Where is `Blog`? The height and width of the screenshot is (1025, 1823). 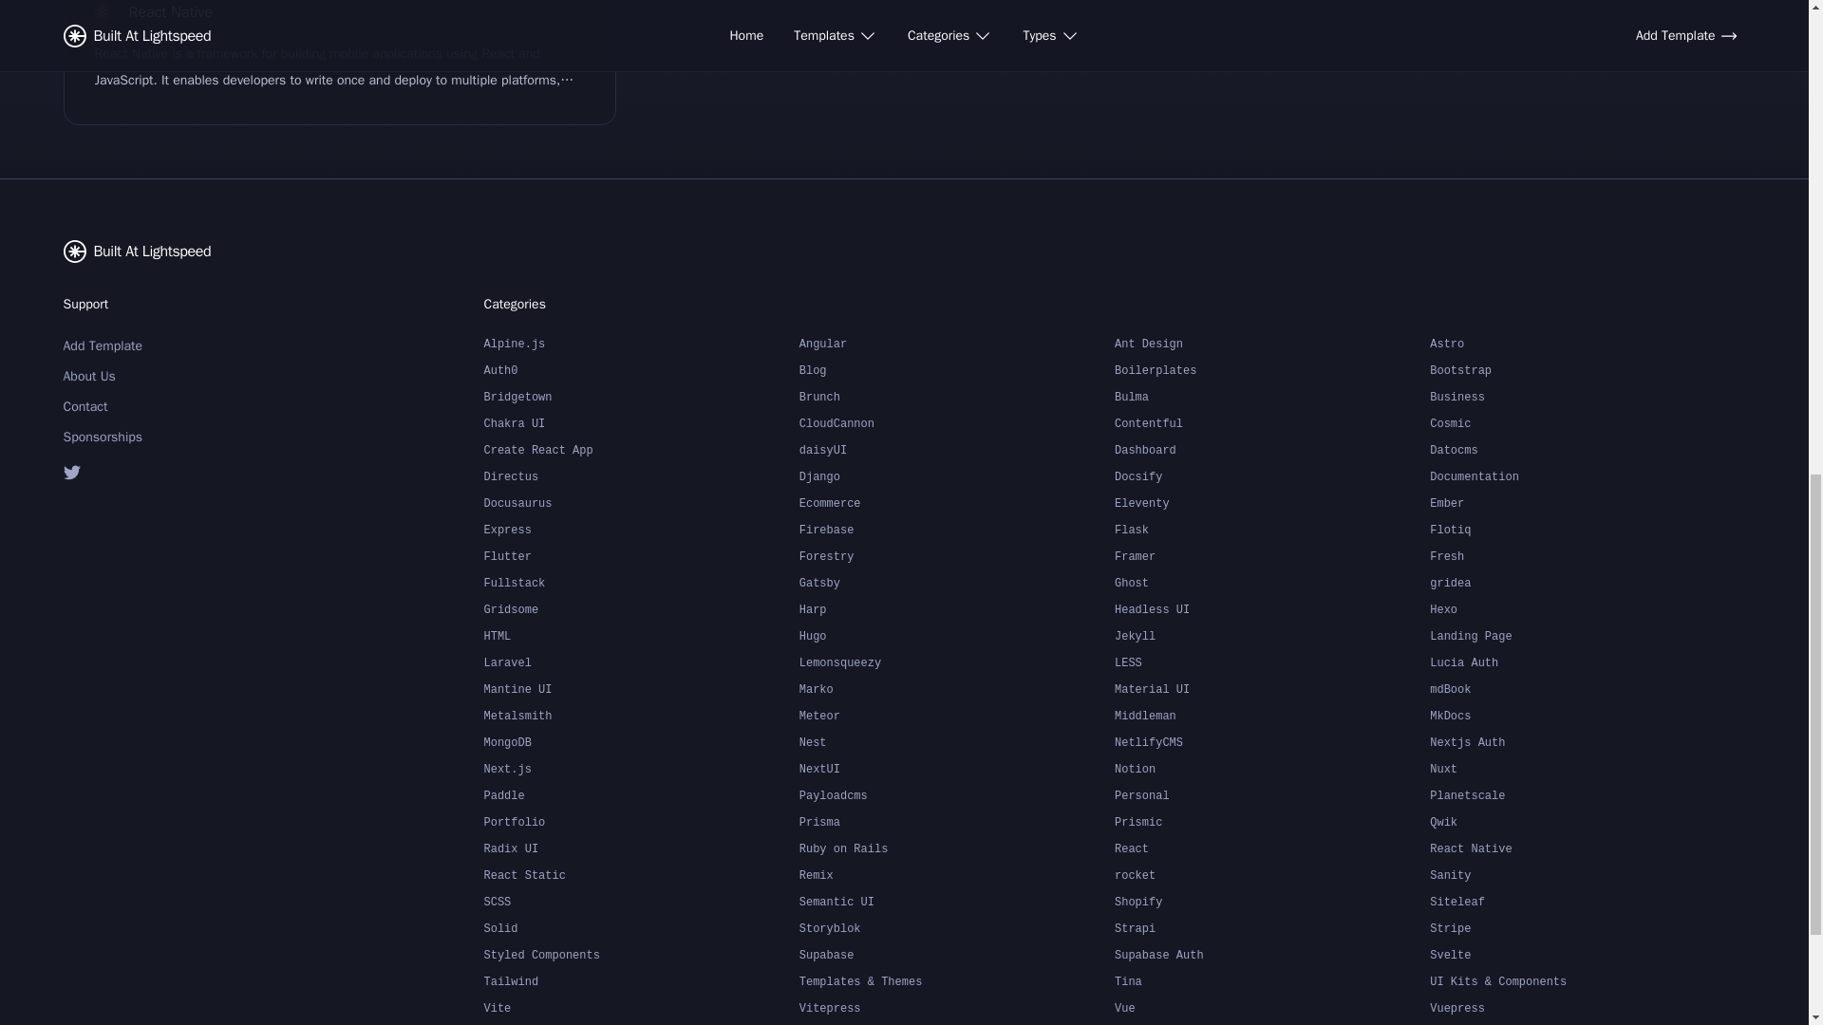 Blog is located at coordinates (957, 369).